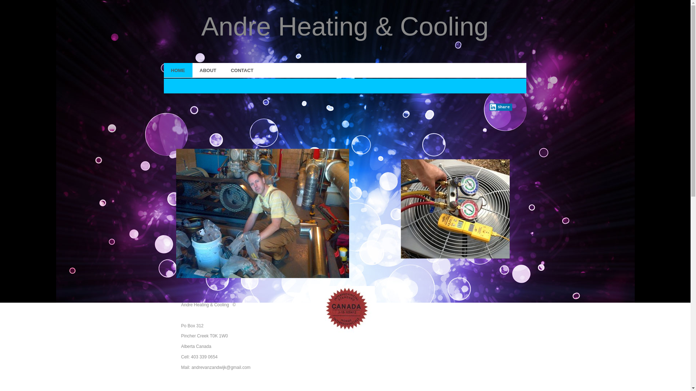 The image size is (696, 391). Describe the element at coordinates (242, 70) in the screenshot. I see `CONTACT` at that location.